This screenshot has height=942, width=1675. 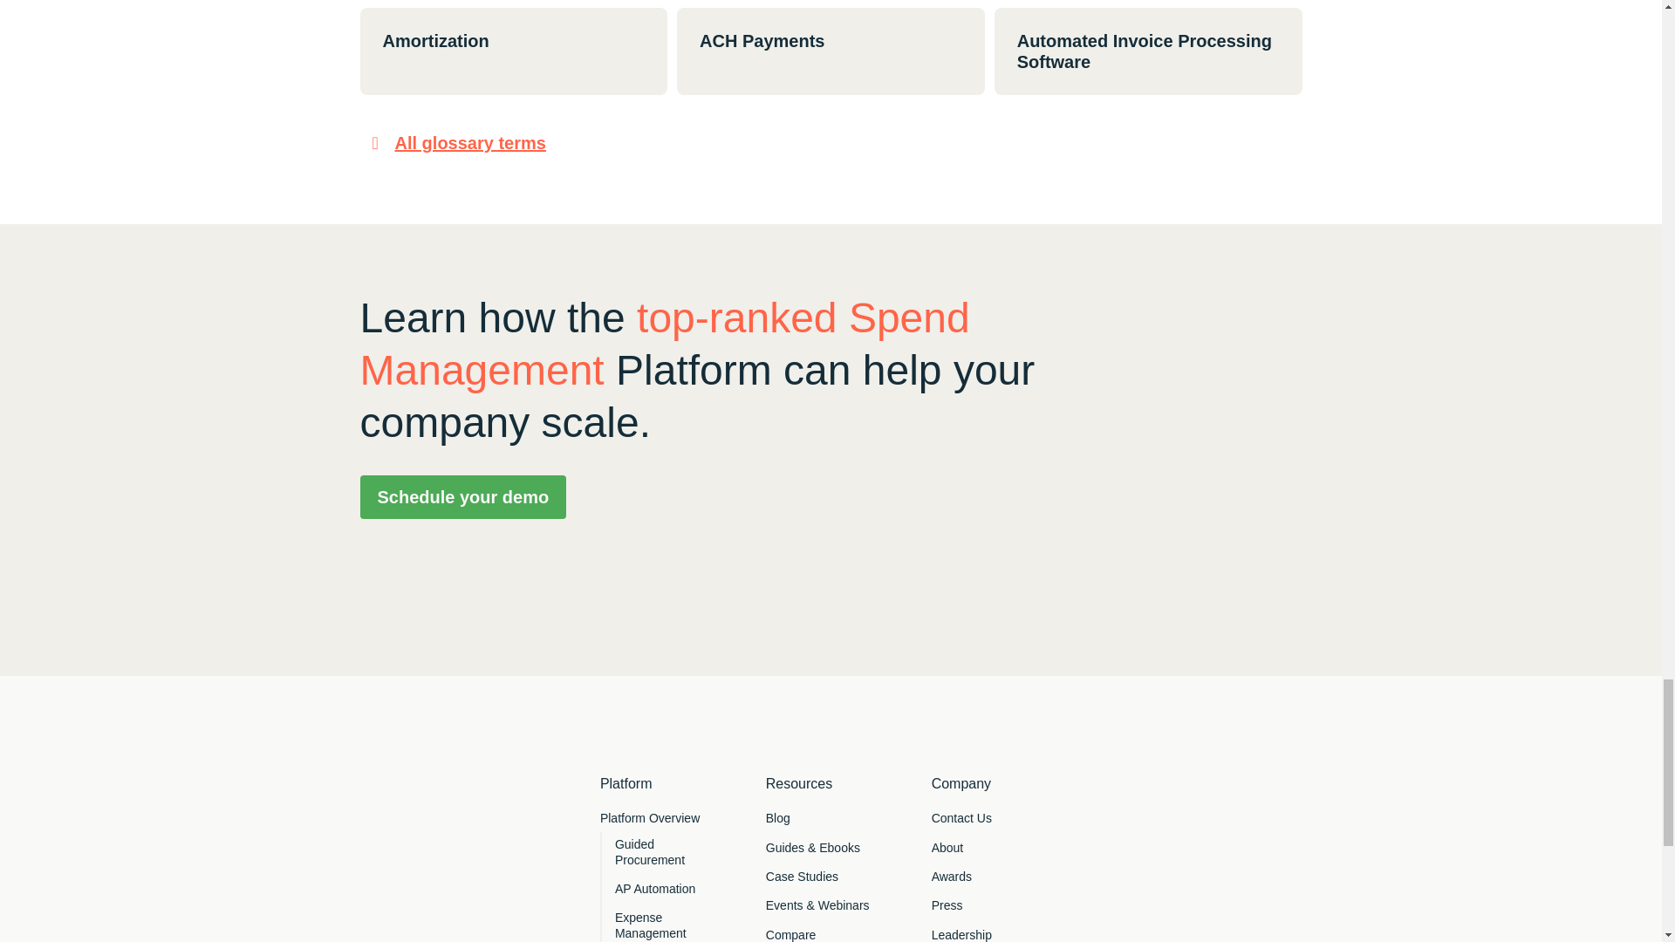 What do you see at coordinates (454, 840) in the screenshot?
I see `airbase-logo-rgb-02` at bounding box center [454, 840].